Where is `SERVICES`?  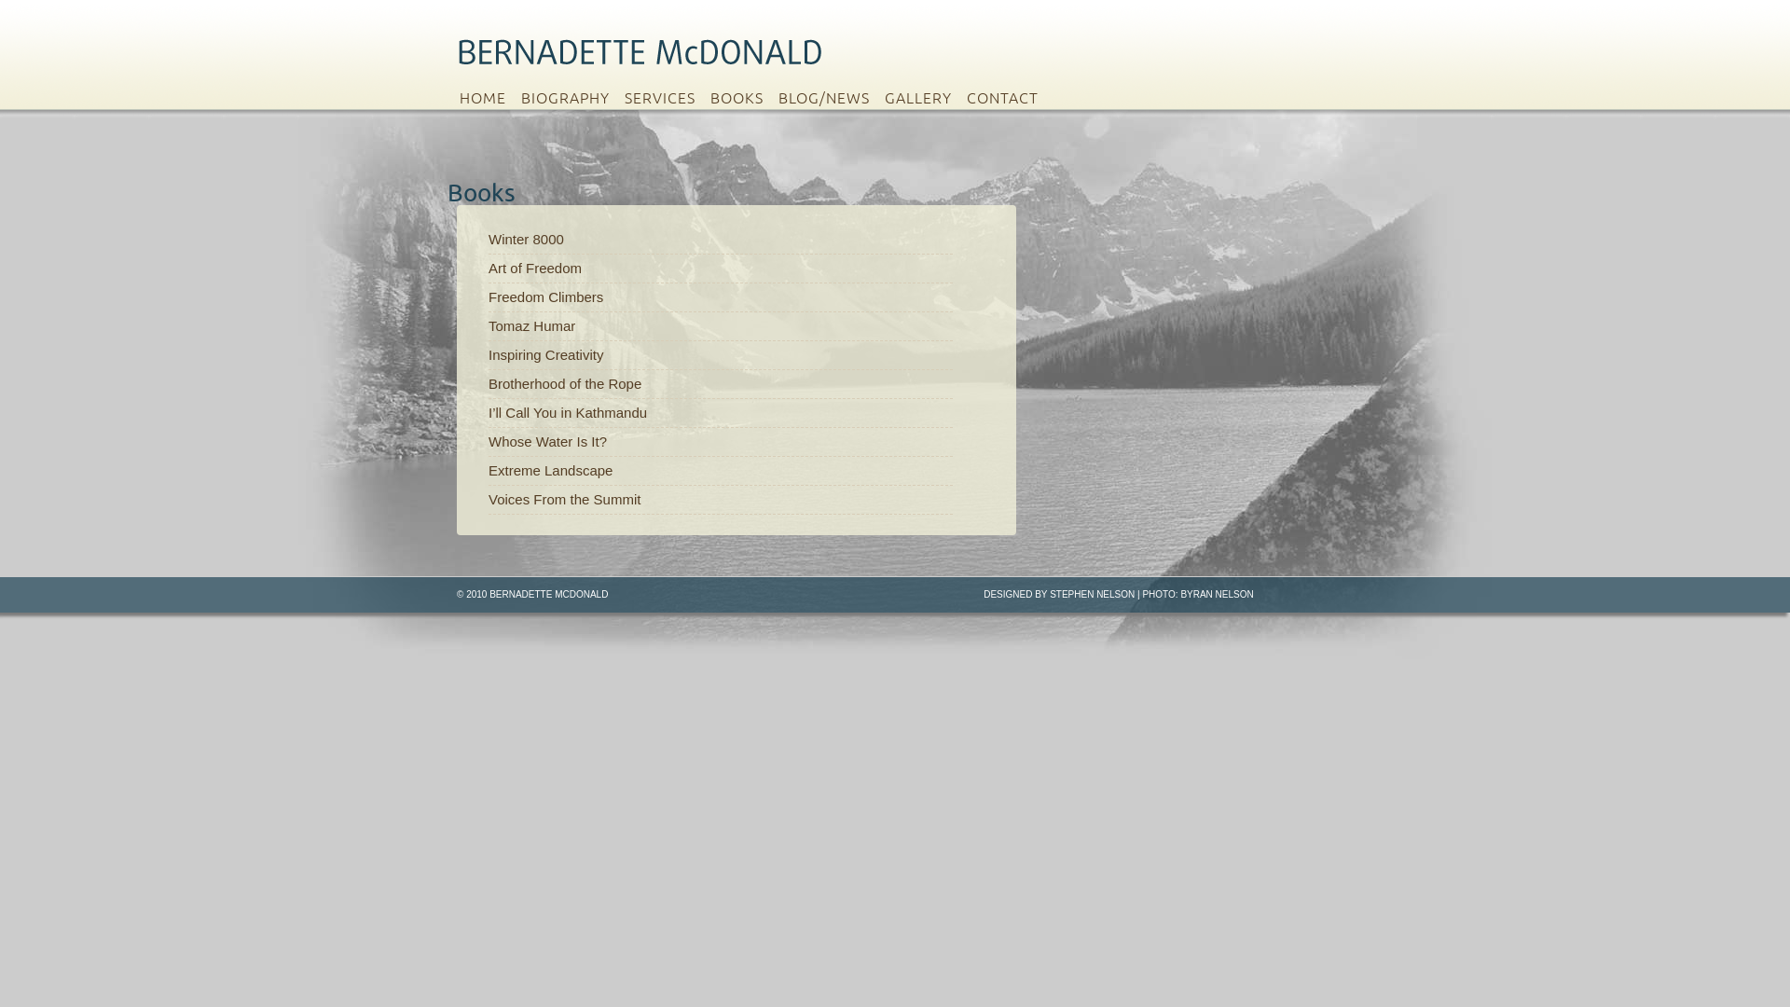 SERVICES is located at coordinates (665, 97).